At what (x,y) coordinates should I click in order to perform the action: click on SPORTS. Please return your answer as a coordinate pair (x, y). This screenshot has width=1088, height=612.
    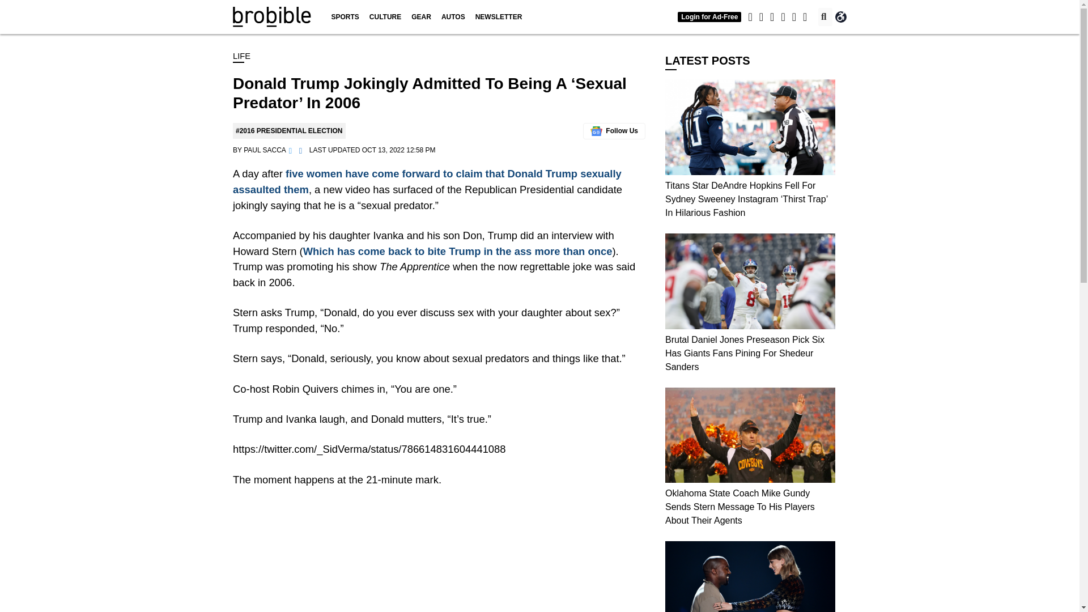
    Looking at the image, I should click on (345, 17).